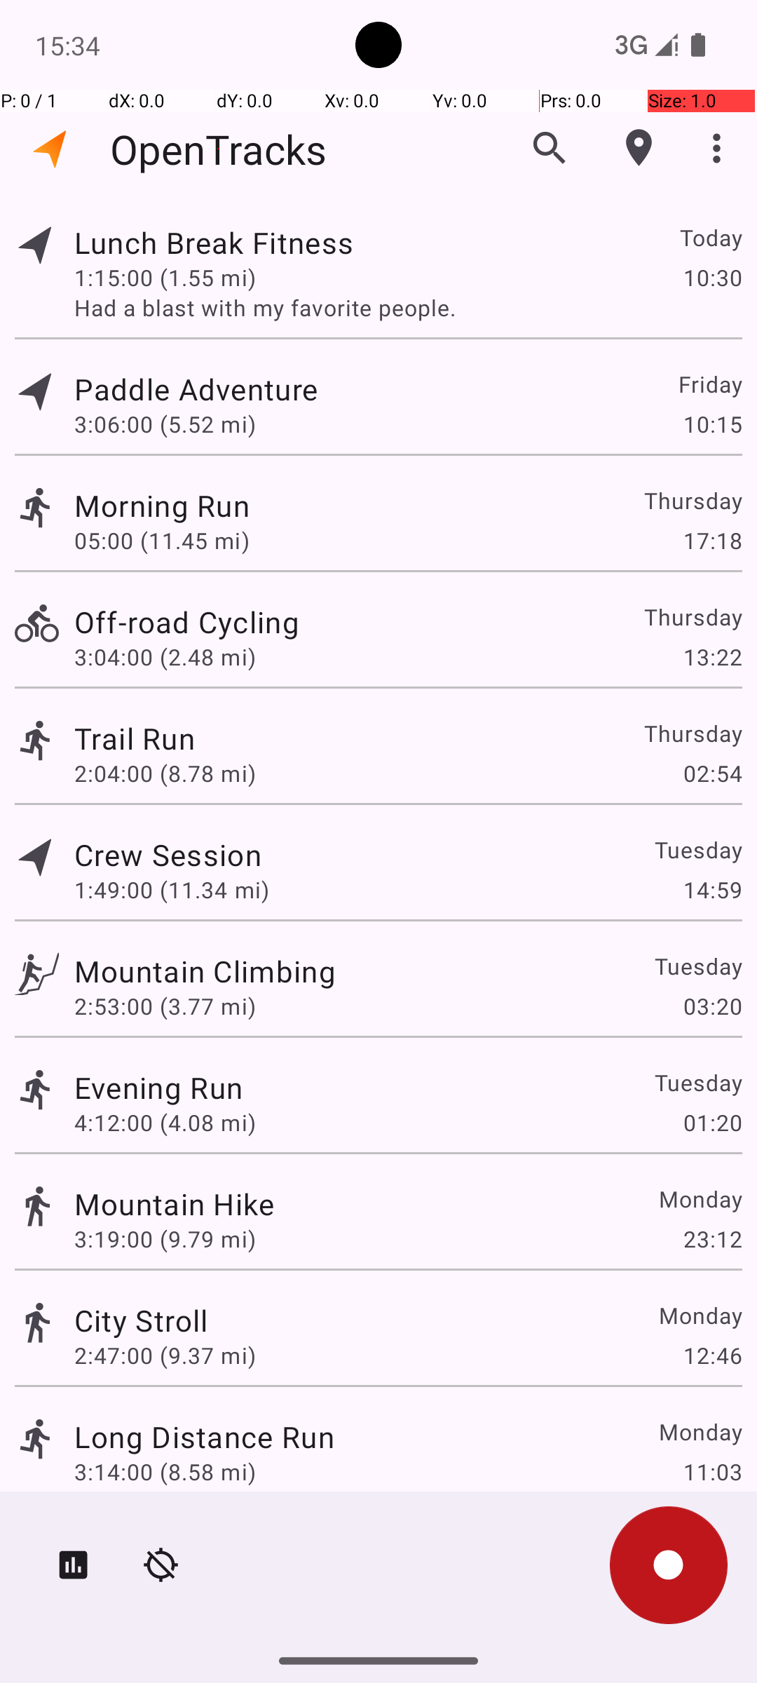 This screenshot has width=757, height=1683. I want to click on 14:59, so click(712, 889).